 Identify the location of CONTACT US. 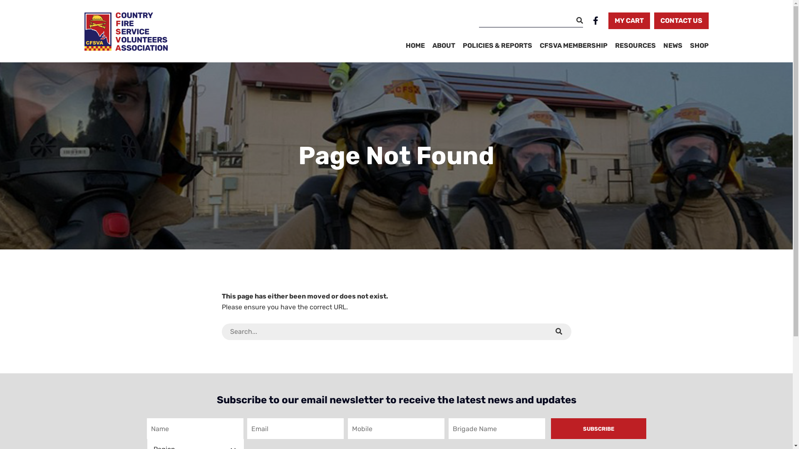
(682, 21).